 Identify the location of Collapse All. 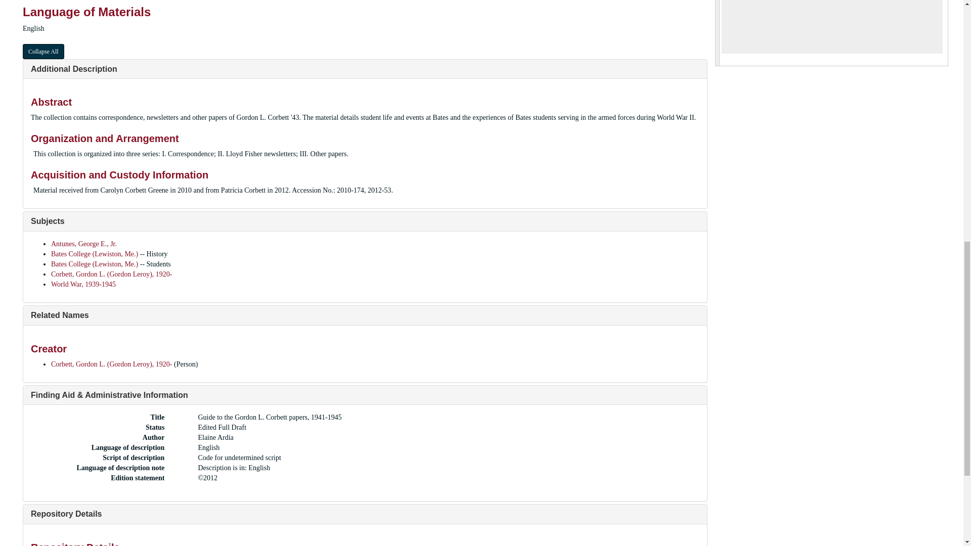
(43, 52).